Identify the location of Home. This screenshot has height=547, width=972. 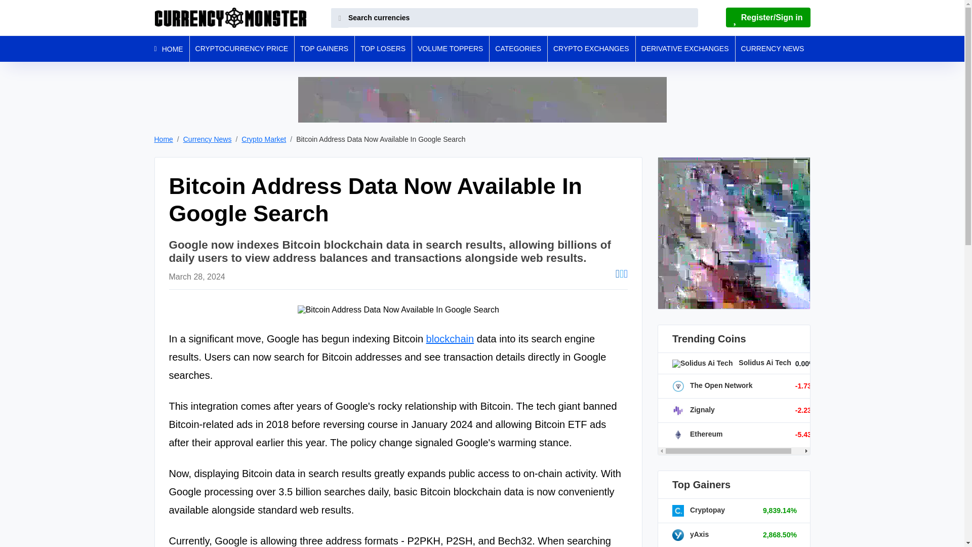
(163, 139).